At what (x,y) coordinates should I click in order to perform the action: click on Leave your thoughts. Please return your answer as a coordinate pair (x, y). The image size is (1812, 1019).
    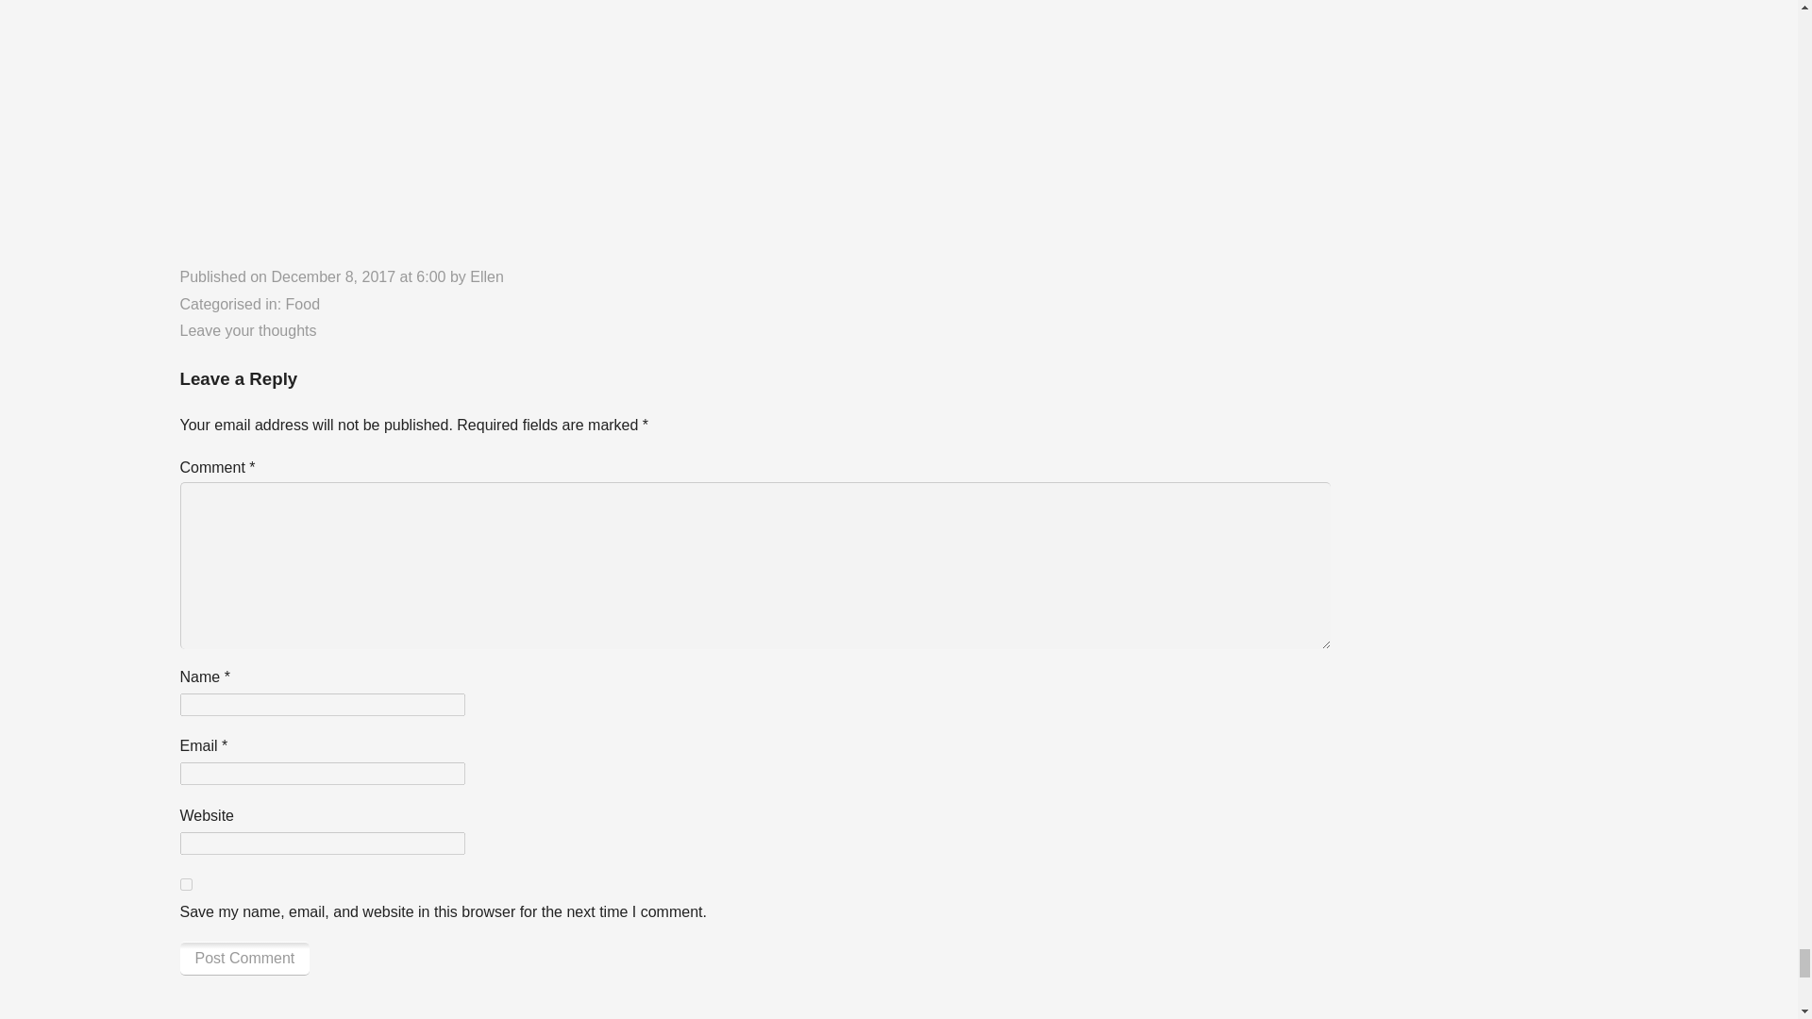
    Looking at the image, I should click on (247, 330).